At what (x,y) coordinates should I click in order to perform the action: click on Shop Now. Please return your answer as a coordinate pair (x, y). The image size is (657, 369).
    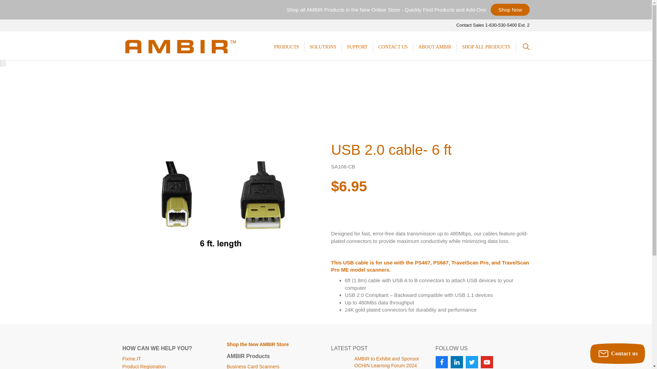
    Looking at the image, I should click on (510, 10).